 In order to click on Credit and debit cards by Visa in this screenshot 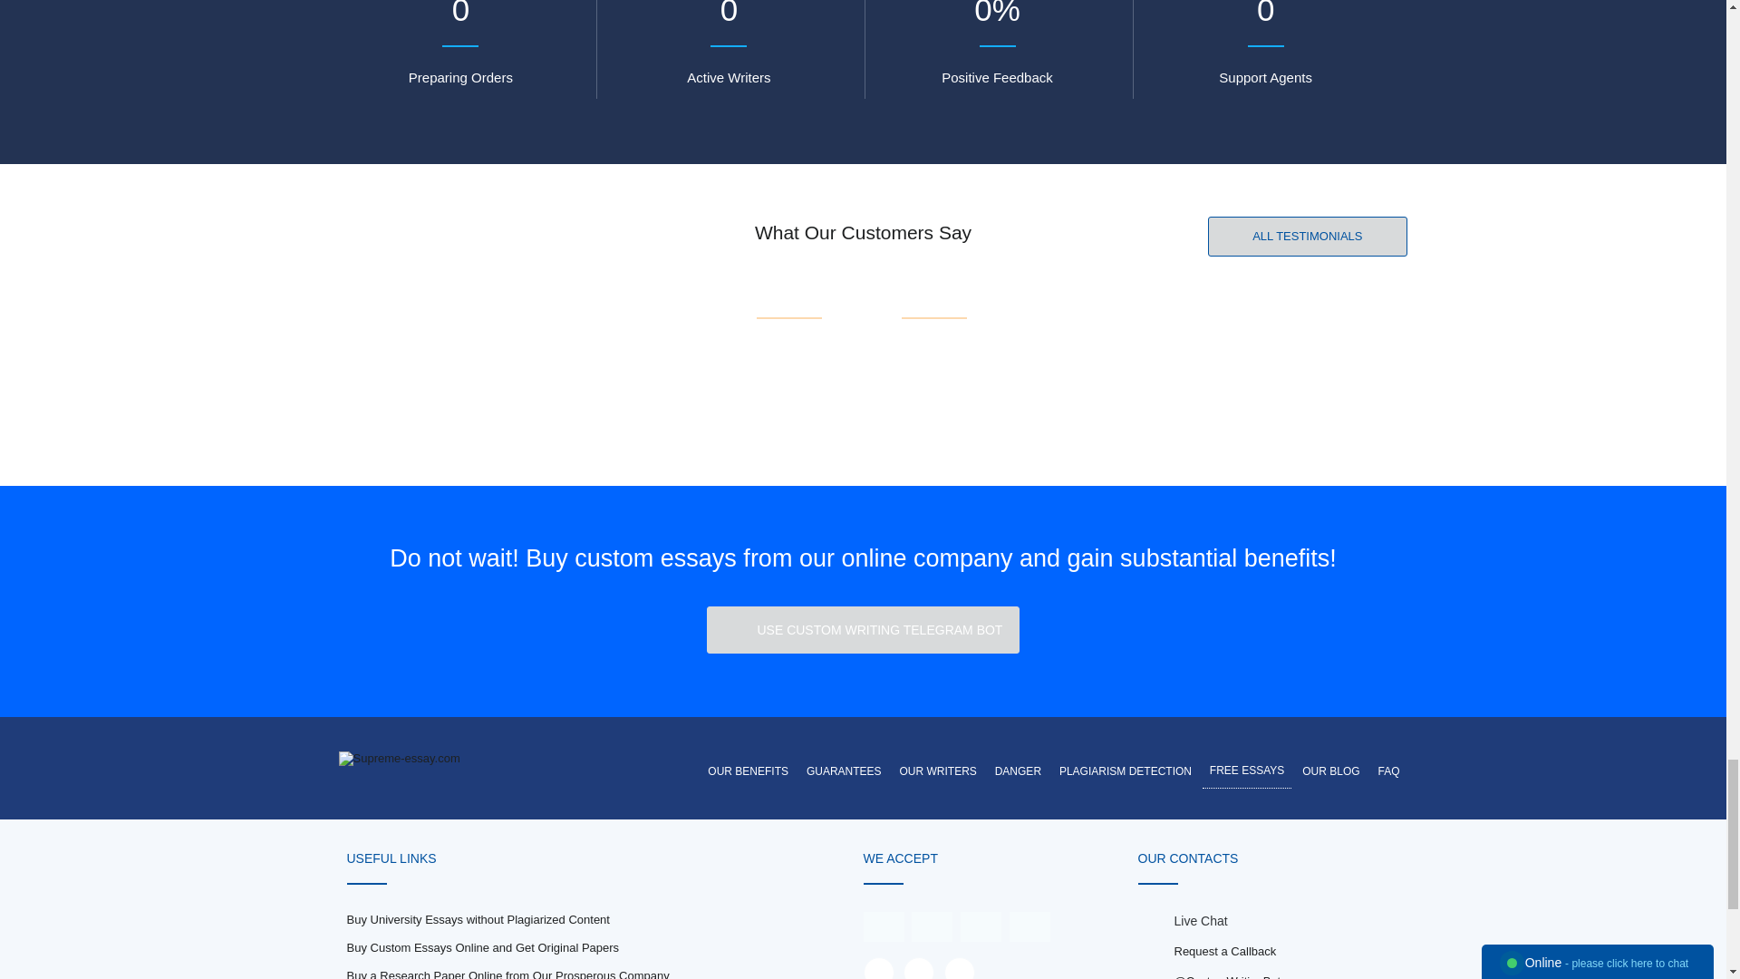, I will do `click(883, 925)`.